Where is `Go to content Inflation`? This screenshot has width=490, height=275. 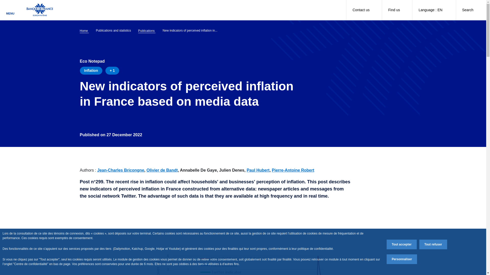
Go to content Inflation is located at coordinates (91, 71).